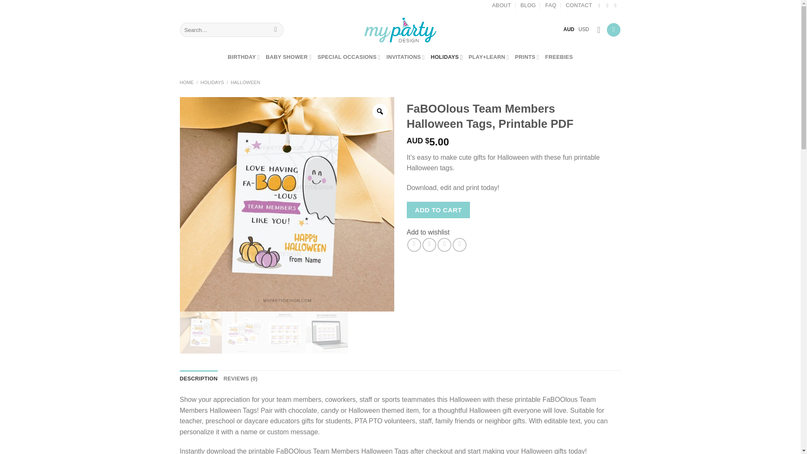 This screenshot has height=454, width=807. I want to click on SPECIAL OCCASIONS, so click(348, 57).